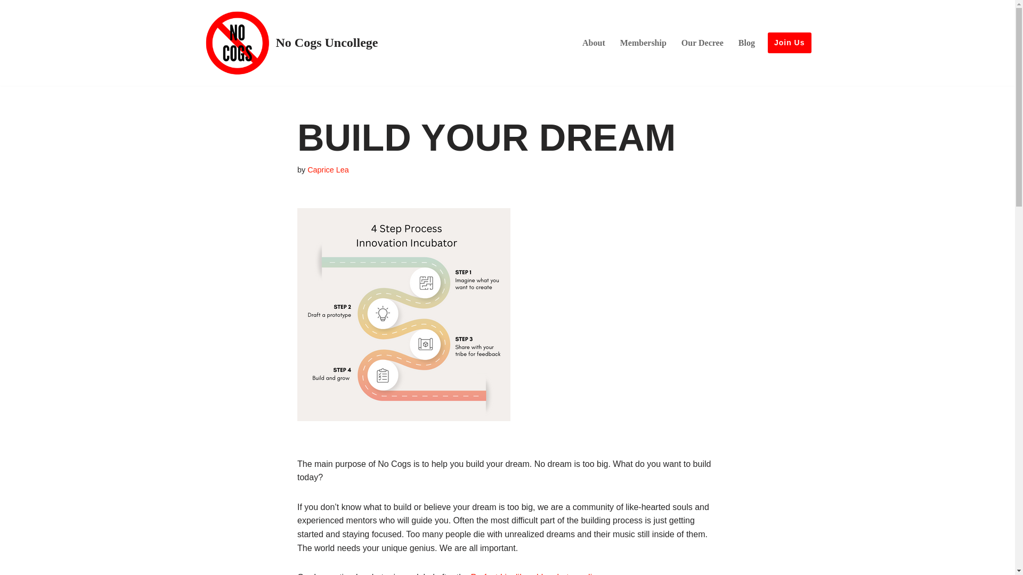 The width and height of the screenshot is (1023, 575). Describe the element at coordinates (290, 43) in the screenshot. I see `No Cogs Uncollege` at that location.